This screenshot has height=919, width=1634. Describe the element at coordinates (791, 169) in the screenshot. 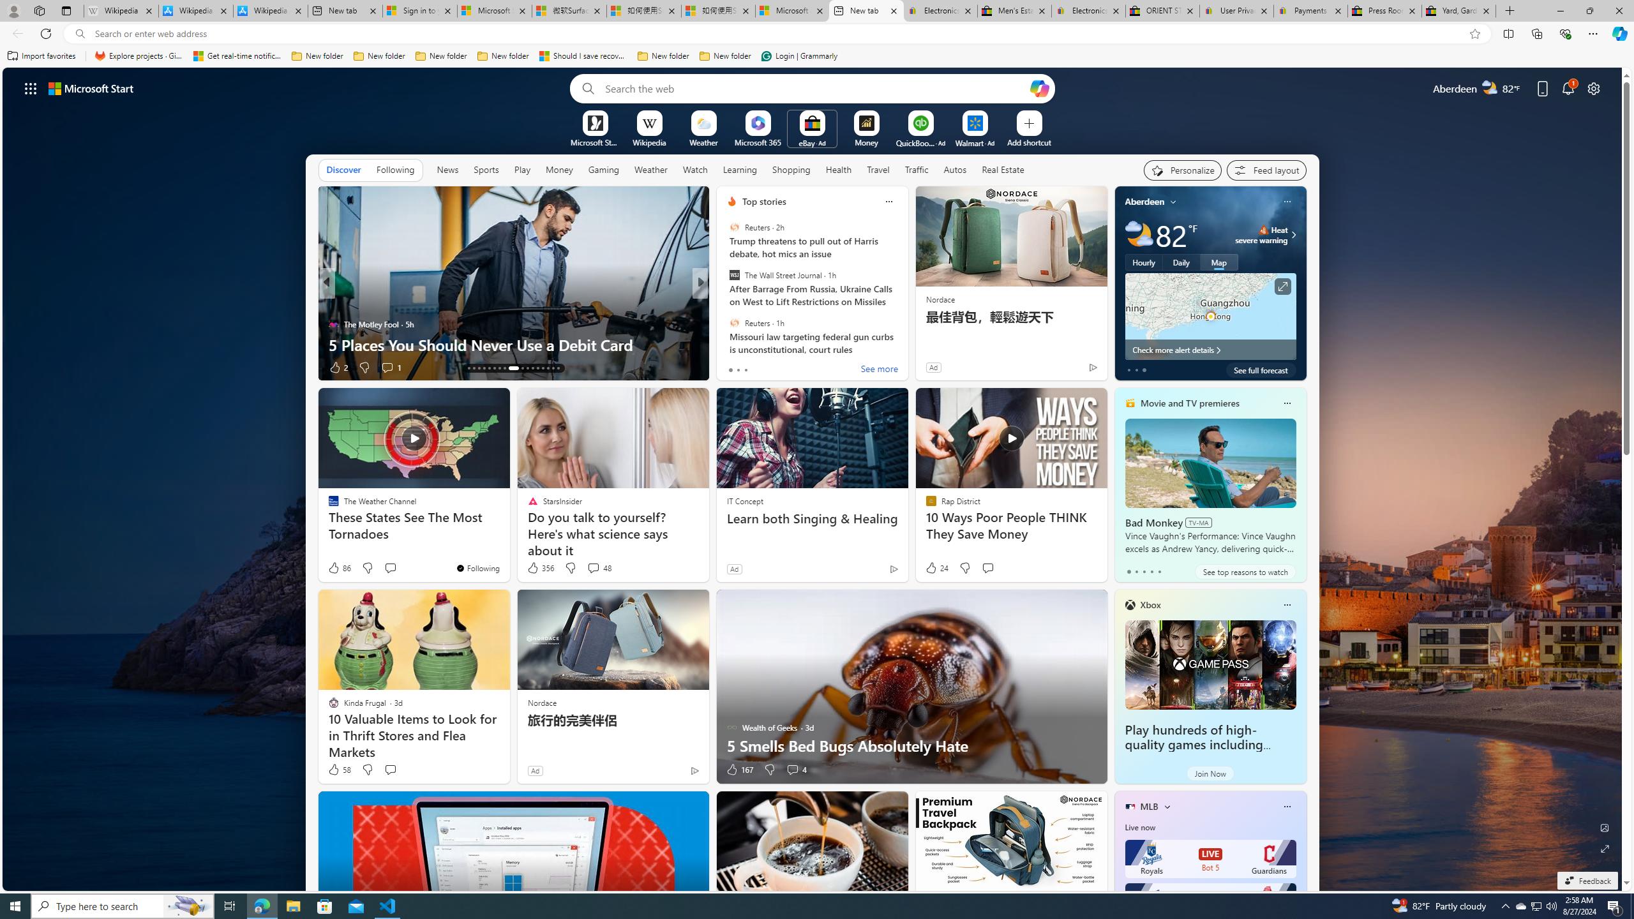

I see `Shopping` at that location.